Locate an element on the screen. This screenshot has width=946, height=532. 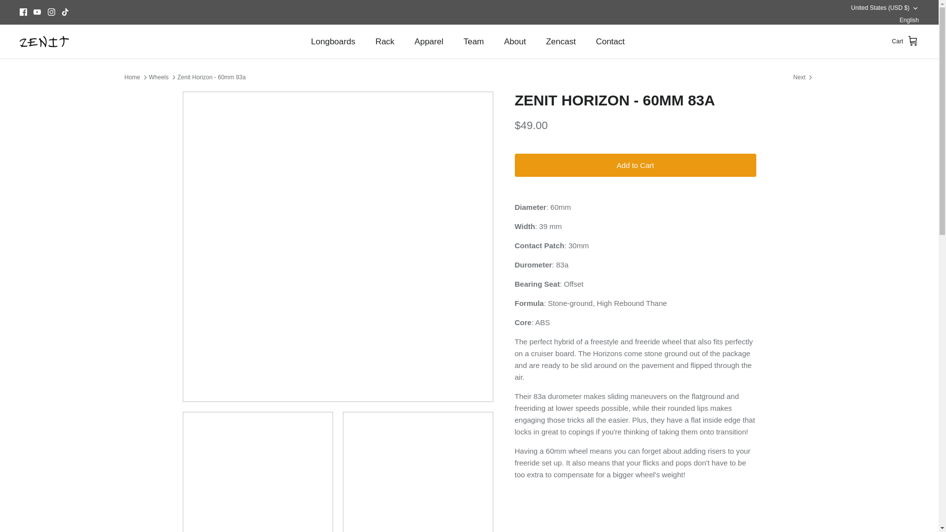
Zenit Flow in White - 65mm 78a is located at coordinates (803, 77).